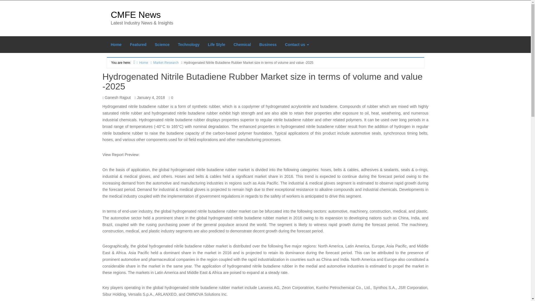  What do you see at coordinates (116, 45) in the screenshot?
I see `Home` at bounding box center [116, 45].